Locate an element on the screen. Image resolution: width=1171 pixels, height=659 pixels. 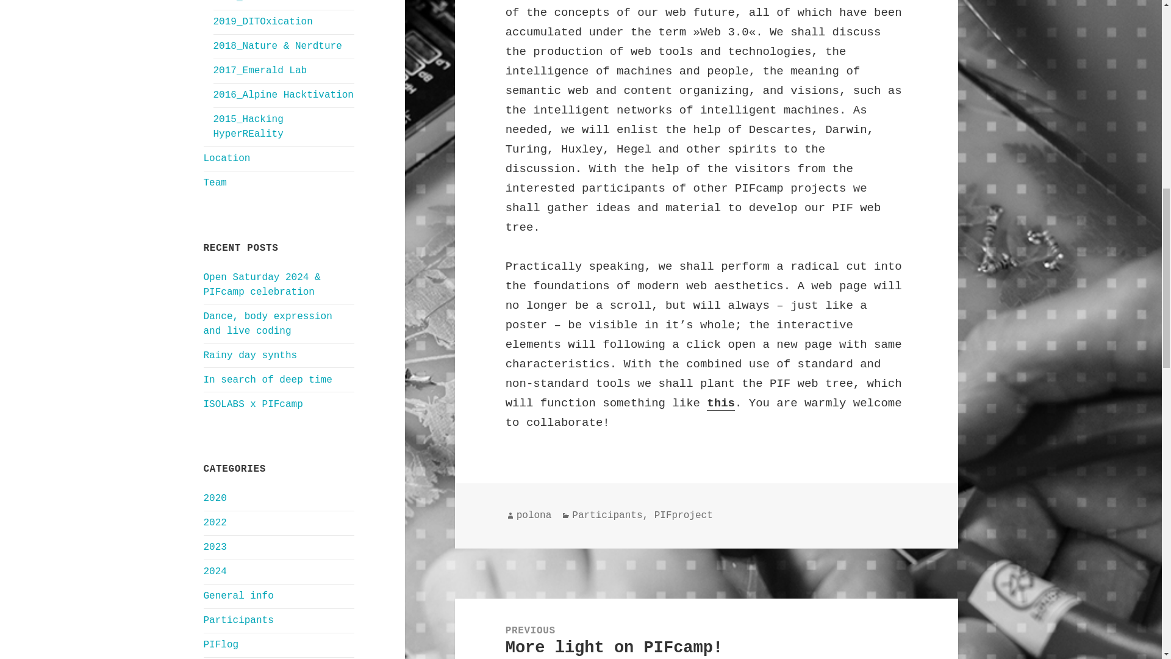
In search of deep time  is located at coordinates (271, 380).